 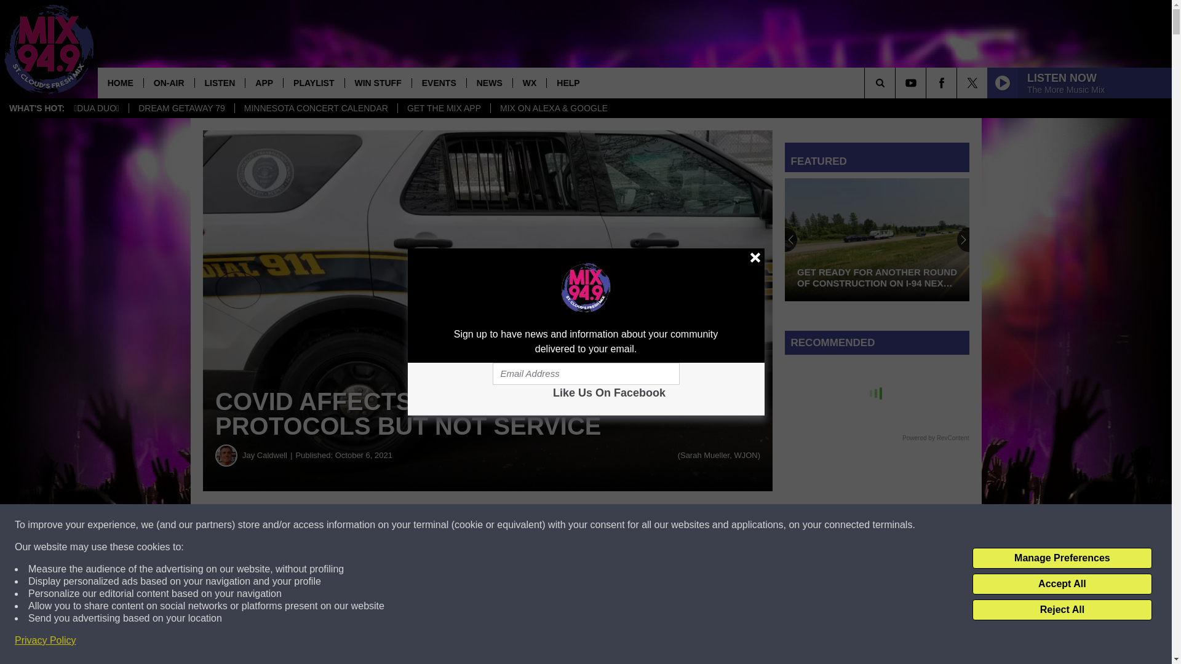 What do you see at coordinates (313, 82) in the screenshot?
I see `PLAYLIST` at bounding box center [313, 82].